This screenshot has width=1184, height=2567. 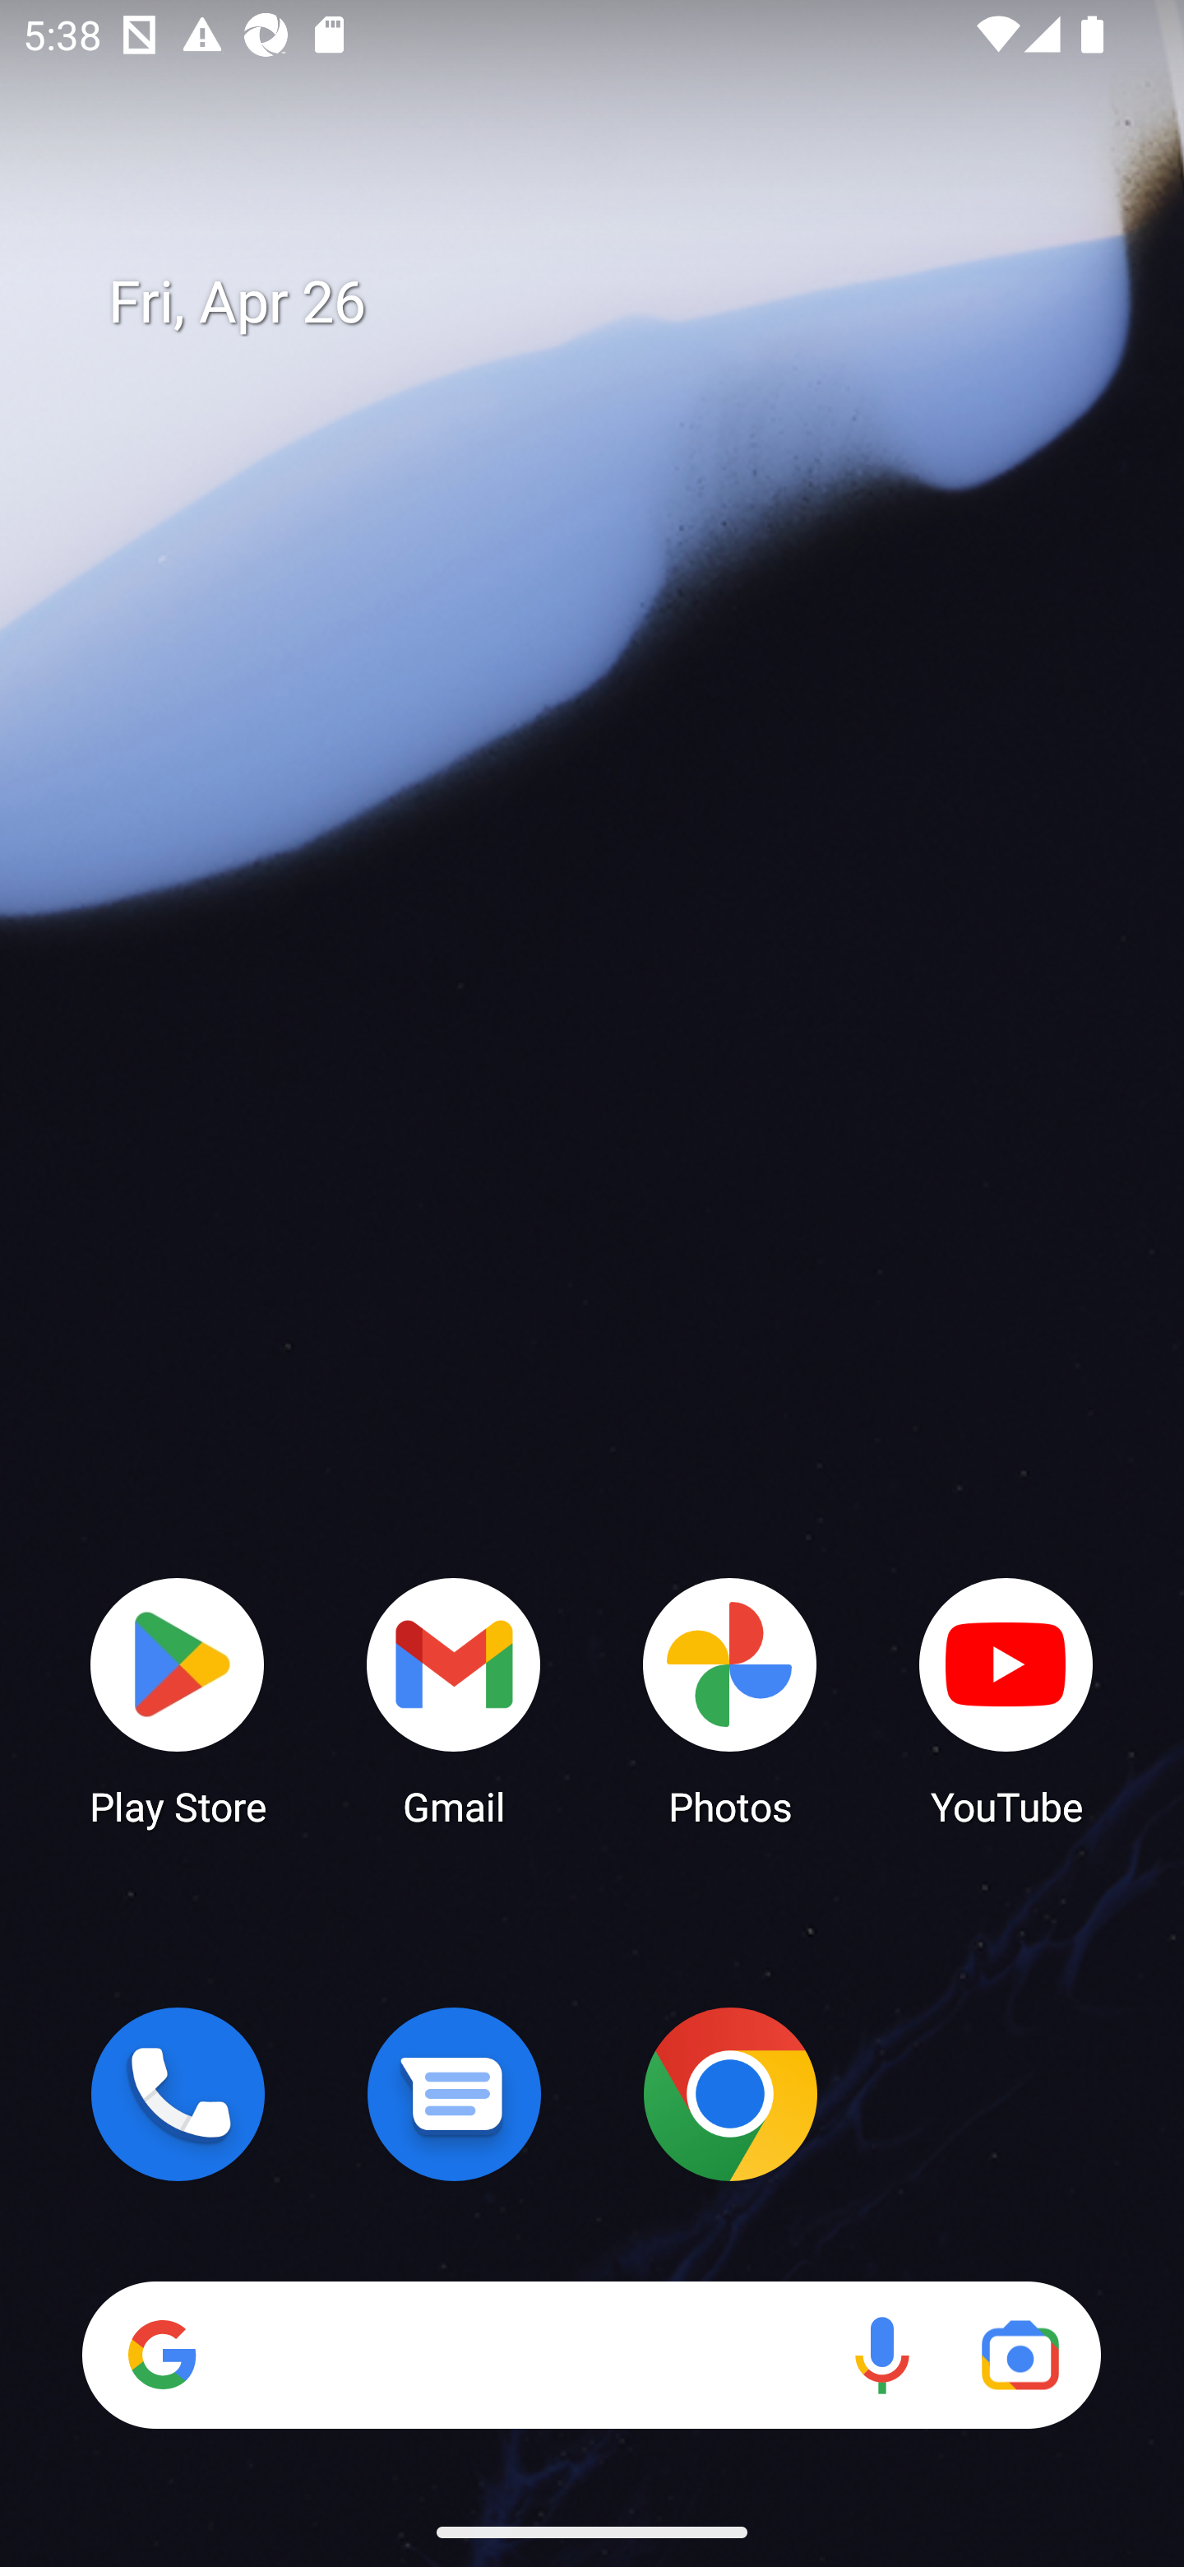 What do you see at coordinates (454, 1700) in the screenshot?
I see `Gmail` at bounding box center [454, 1700].